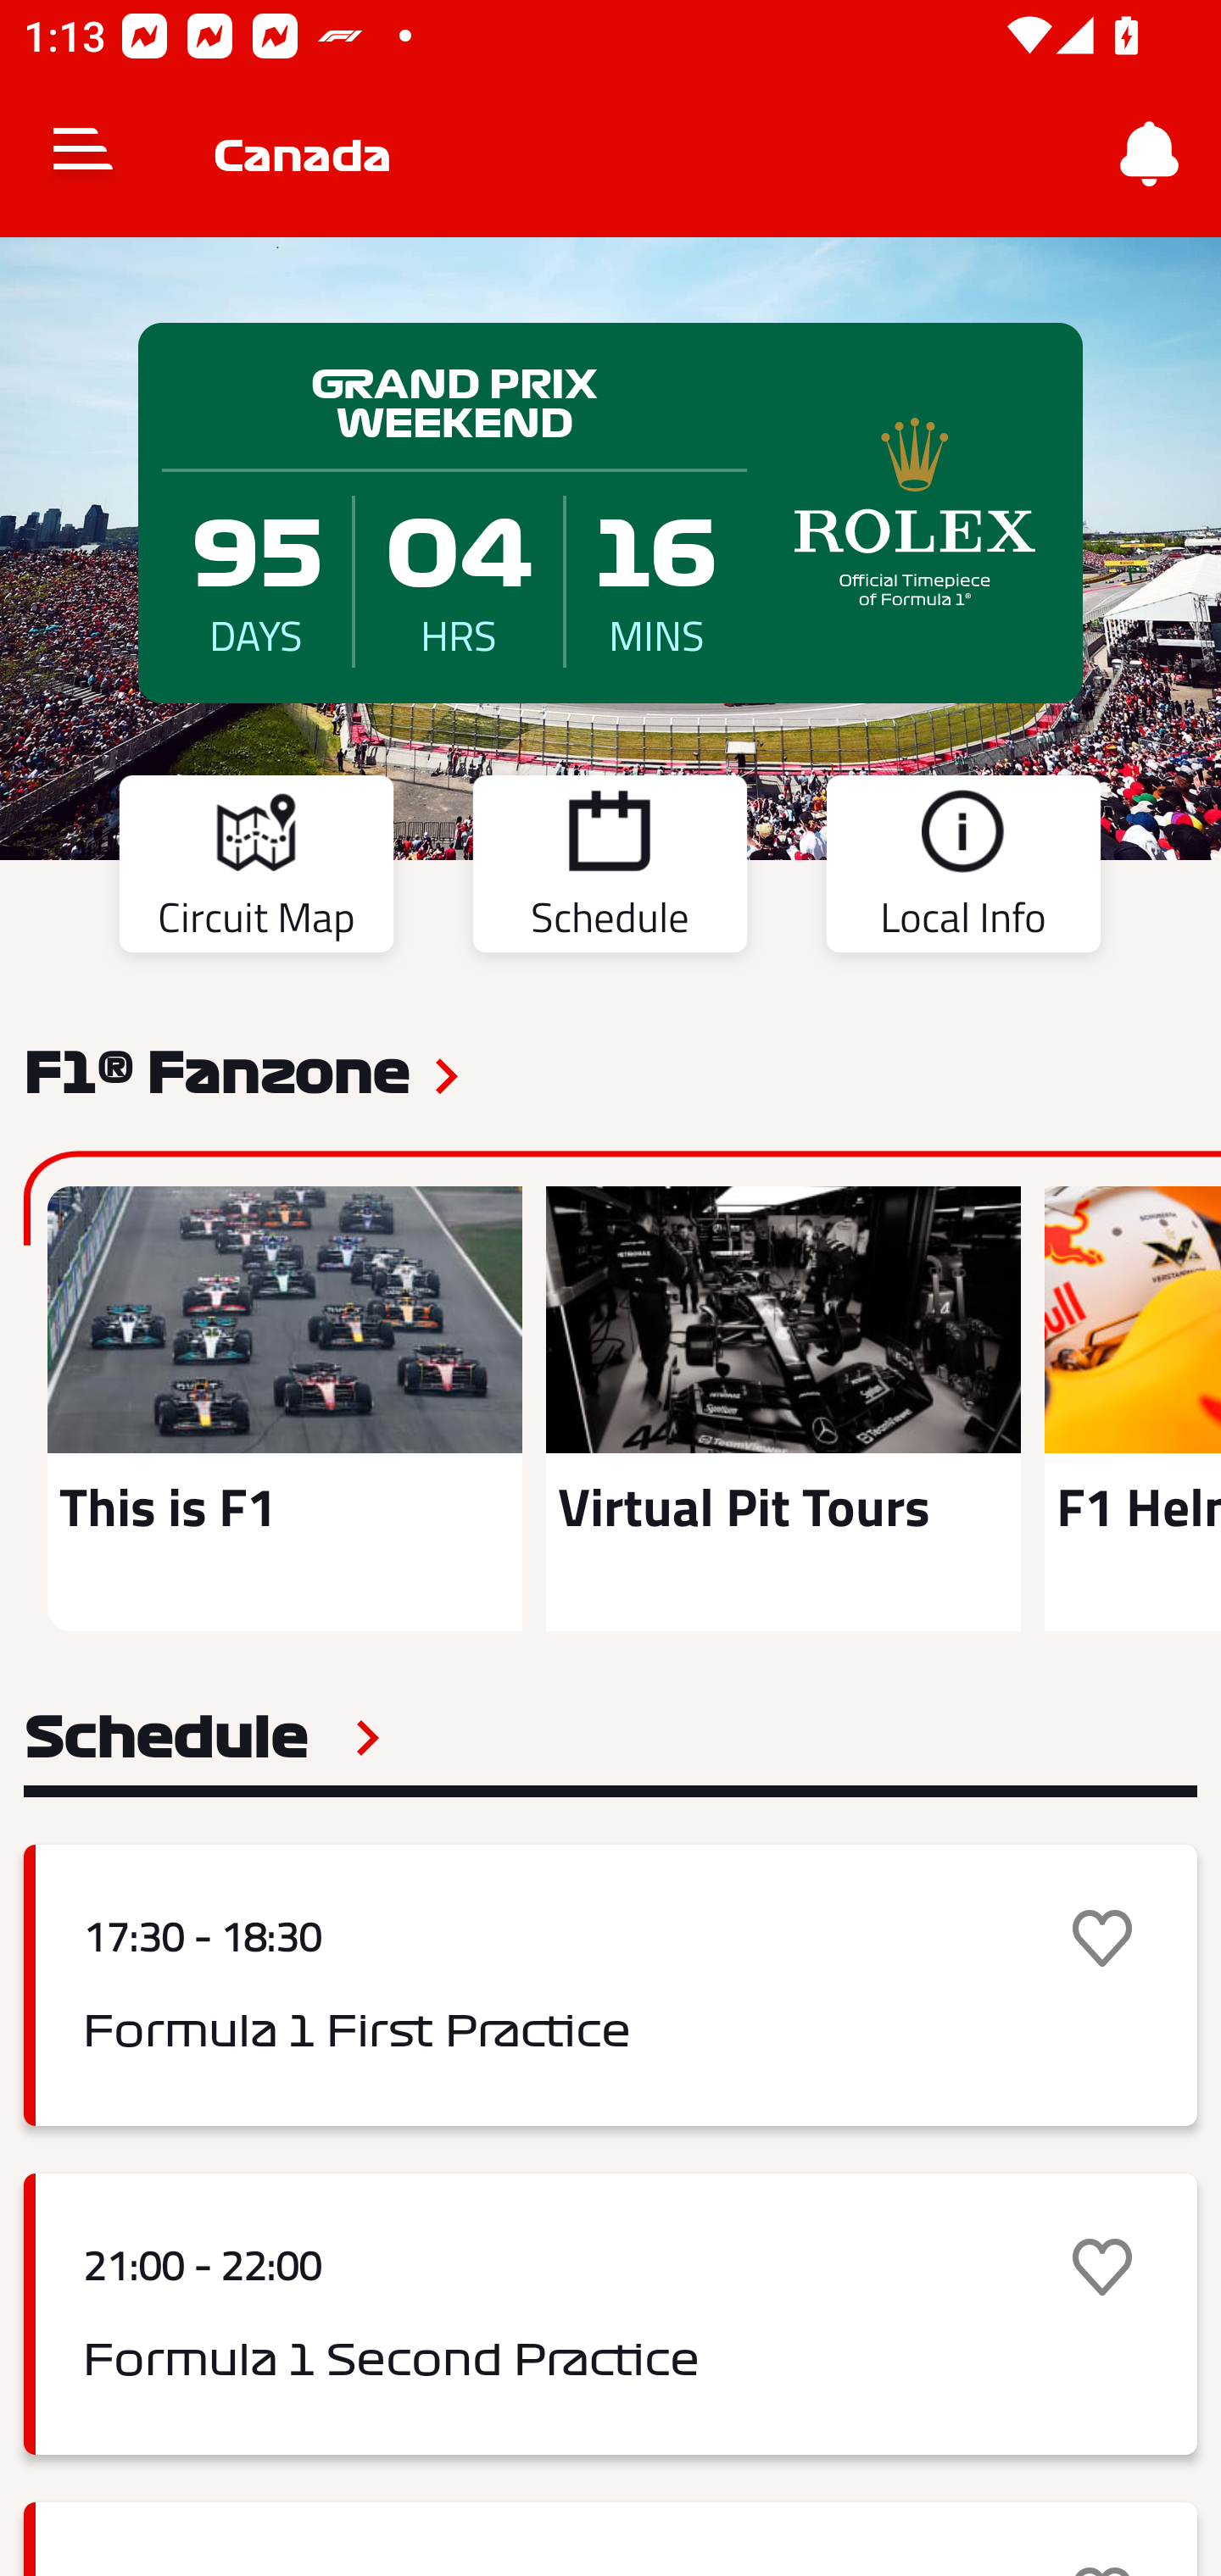  Describe the element at coordinates (783, 1408) in the screenshot. I see `Virtual Pit Tours` at that location.